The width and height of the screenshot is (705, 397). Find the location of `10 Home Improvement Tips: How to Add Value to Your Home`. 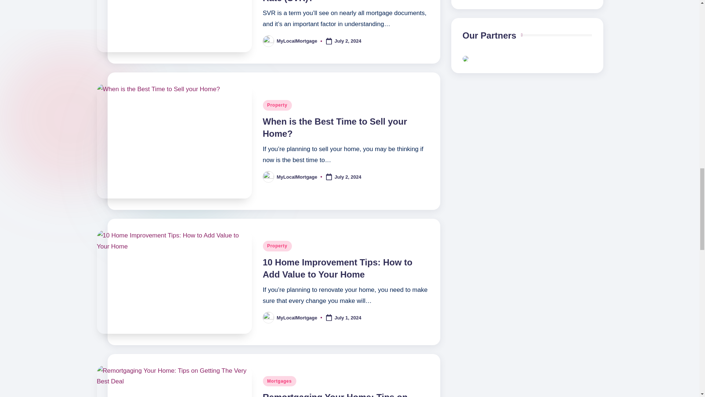

10 Home Improvement Tips: How to Add Value to Your Home is located at coordinates (338, 268).